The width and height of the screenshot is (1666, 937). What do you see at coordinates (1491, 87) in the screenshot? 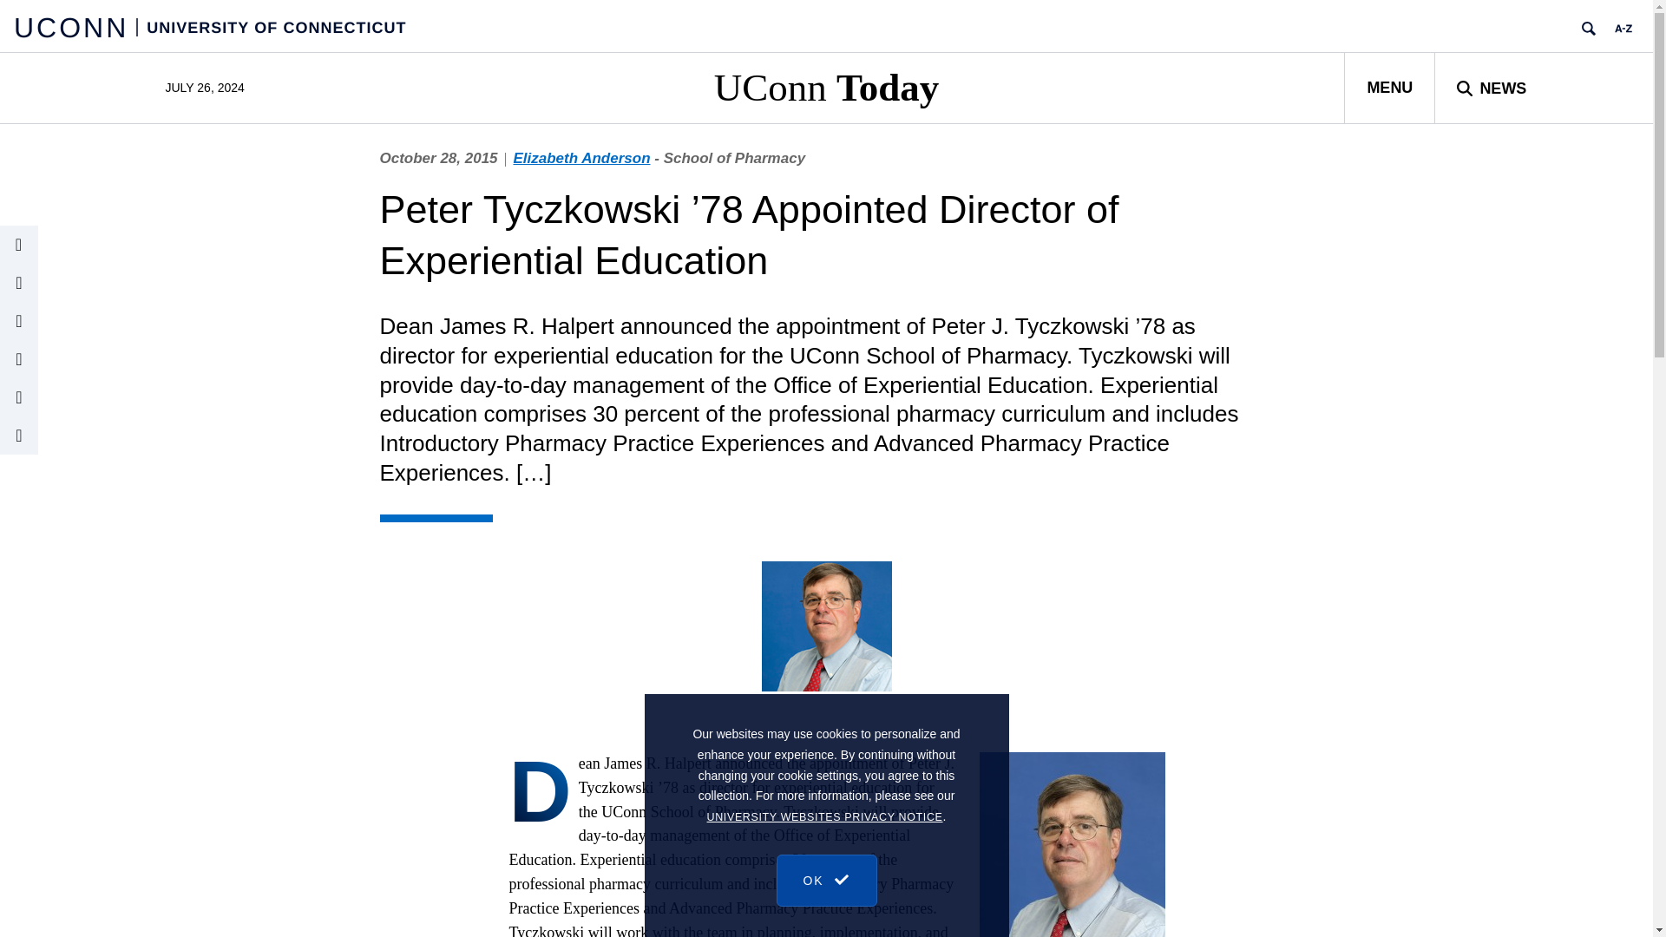
I see `NEWS` at bounding box center [1491, 87].